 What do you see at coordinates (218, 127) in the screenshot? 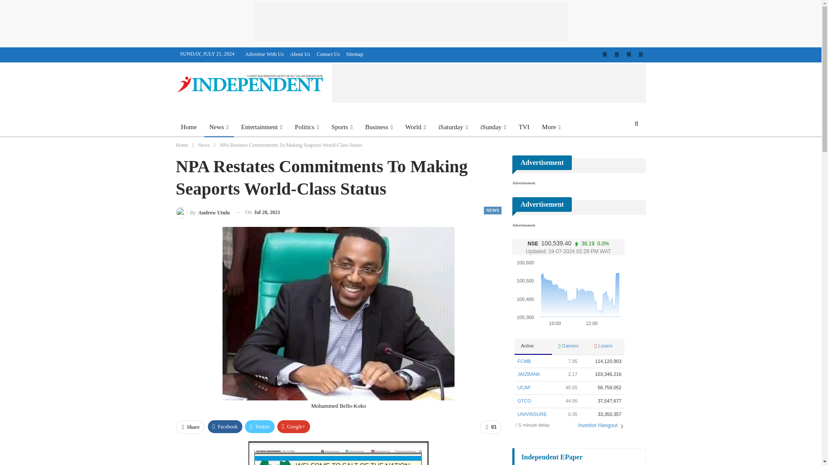
I see `News` at bounding box center [218, 127].